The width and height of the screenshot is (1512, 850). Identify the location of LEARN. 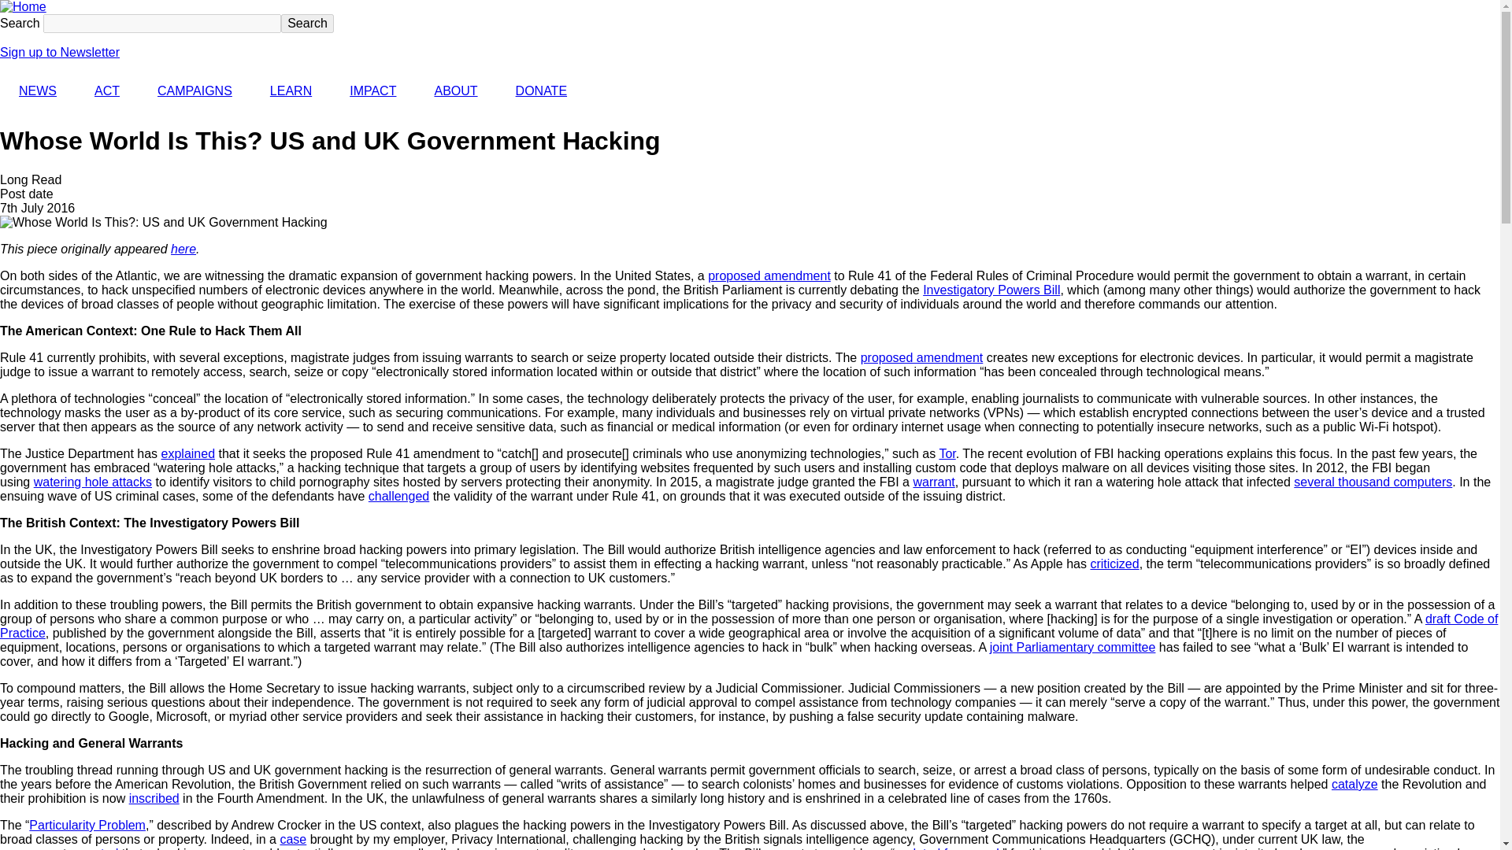
(291, 91).